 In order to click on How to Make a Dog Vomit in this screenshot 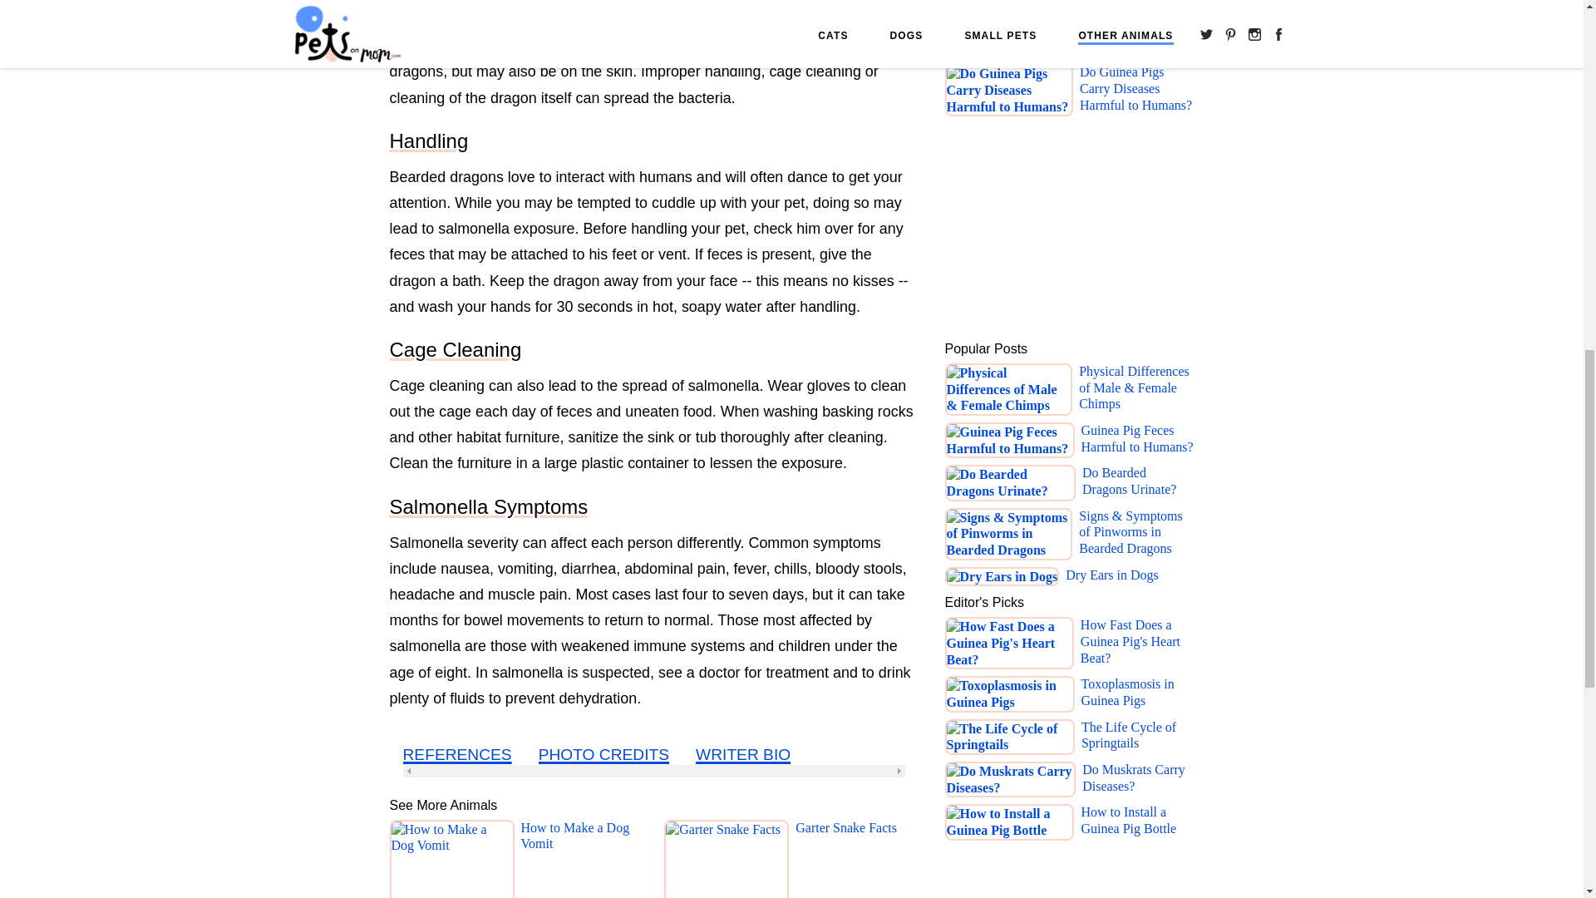, I will do `click(581, 859)`.